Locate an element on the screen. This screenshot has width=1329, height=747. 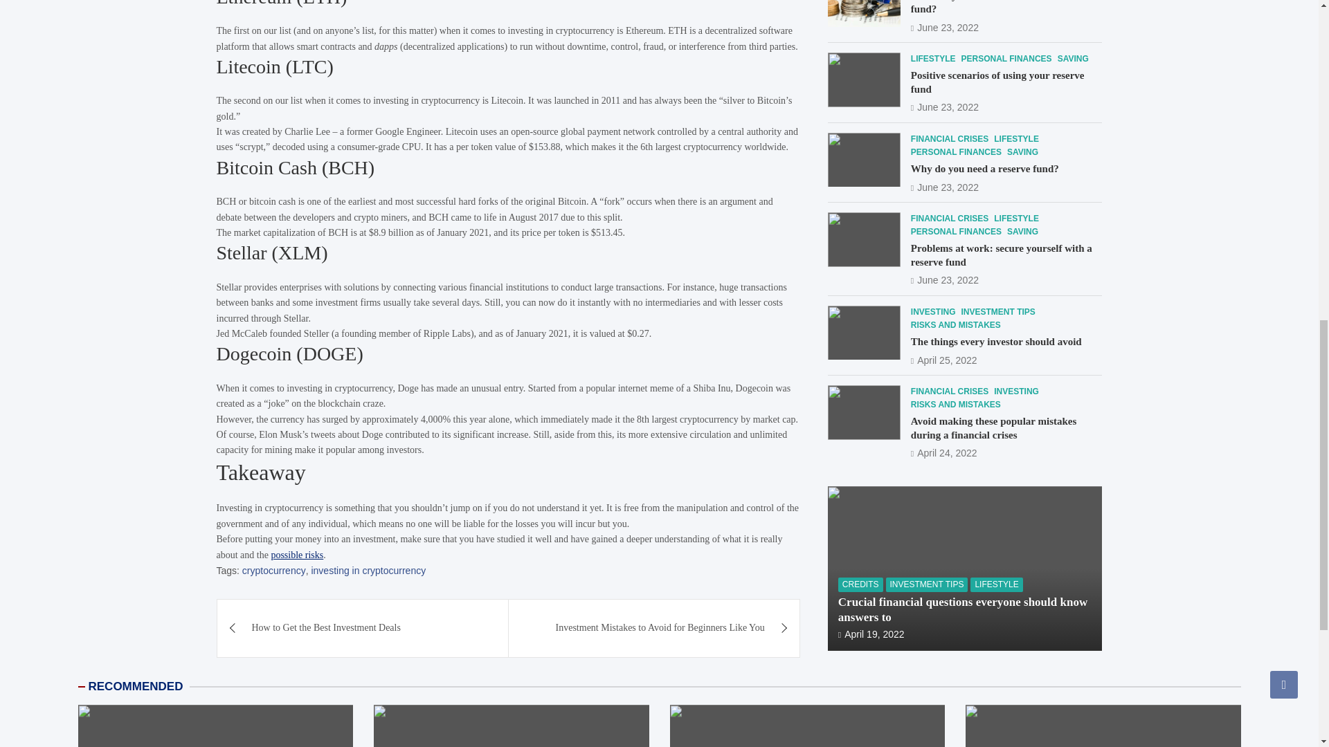
possible risks is located at coordinates (296, 553).